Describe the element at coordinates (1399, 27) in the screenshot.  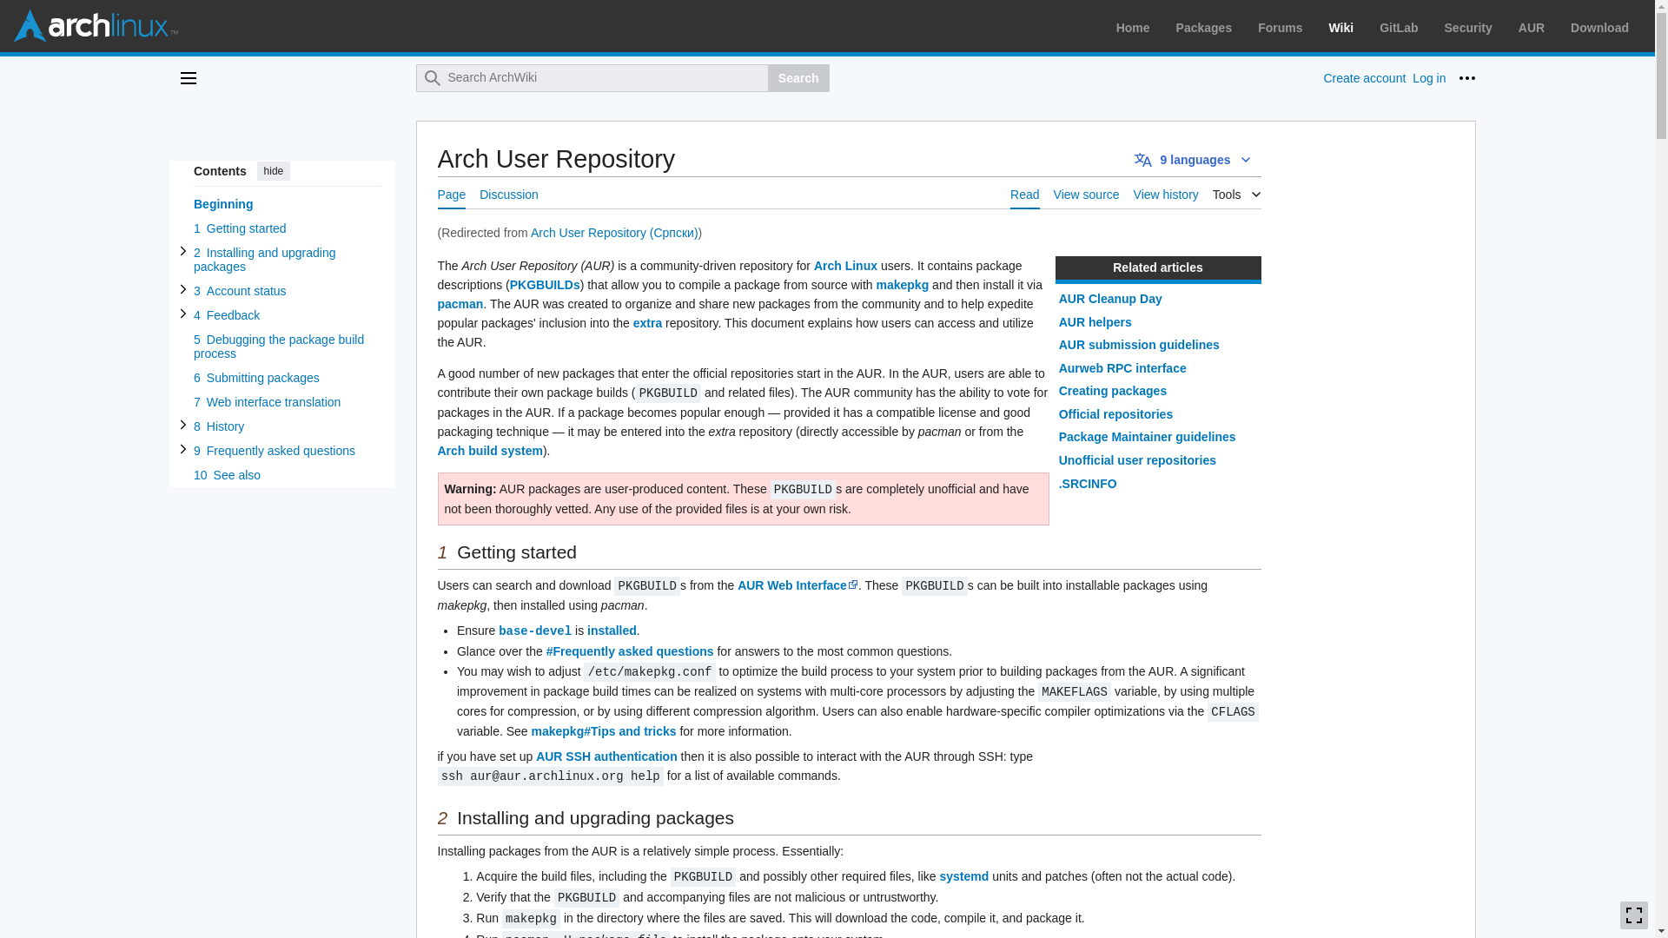
I see `GitLab` at that location.